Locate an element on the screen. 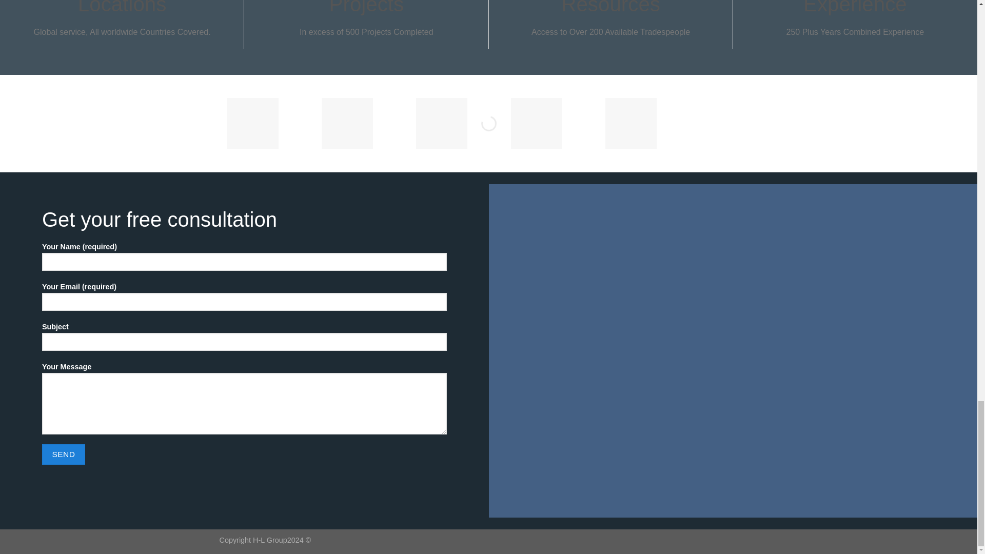 This screenshot has width=985, height=554. Send is located at coordinates (64, 454).